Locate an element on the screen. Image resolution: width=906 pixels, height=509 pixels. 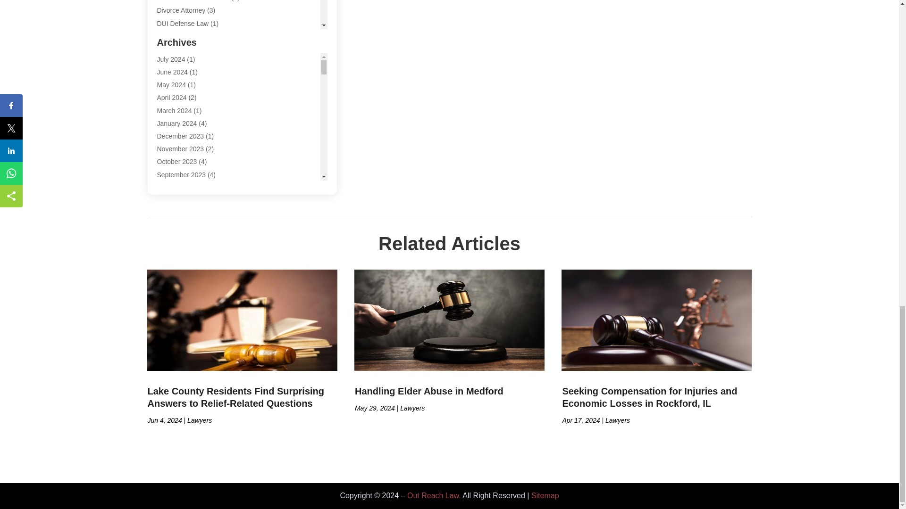
DUI Defense Law is located at coordinates (182, 24).